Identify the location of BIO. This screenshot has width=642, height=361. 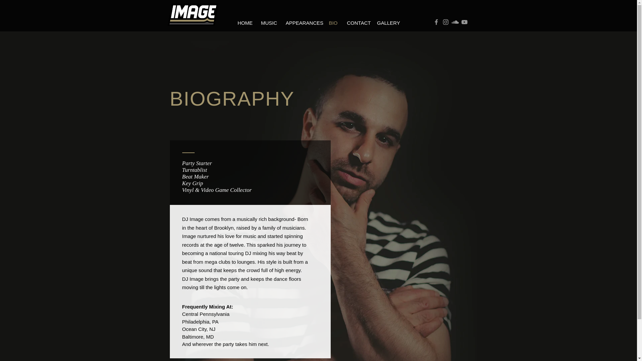
(332, 23).